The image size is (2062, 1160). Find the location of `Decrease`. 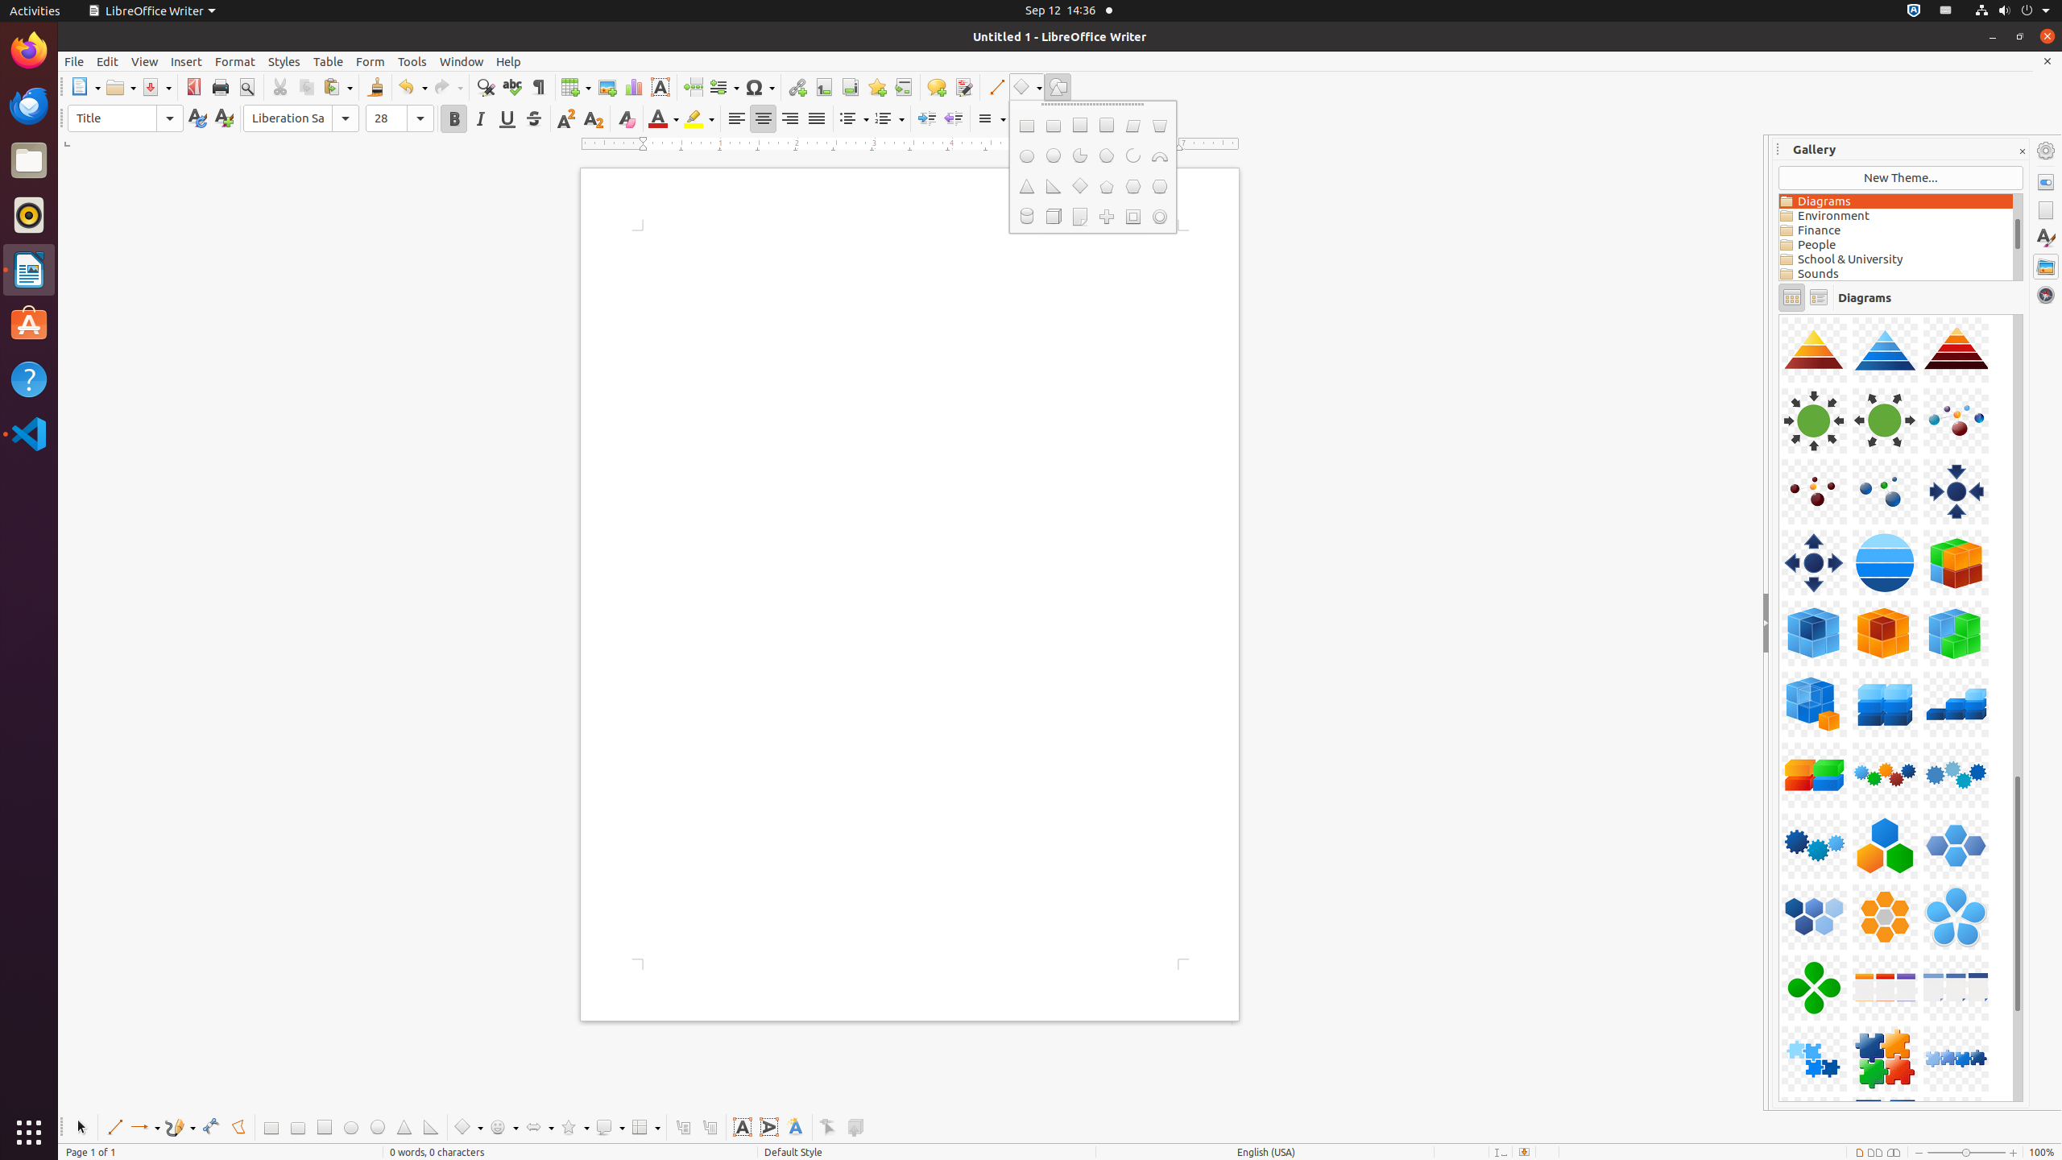

Decrease is located at coordinates (1049, 119).